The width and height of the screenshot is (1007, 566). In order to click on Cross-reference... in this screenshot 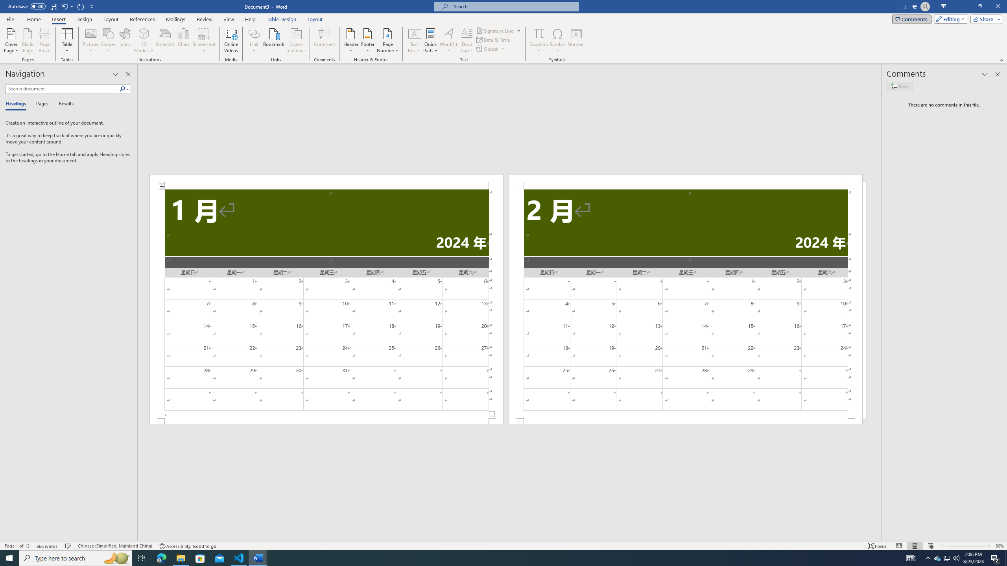, I will do `click(297, 40)`.